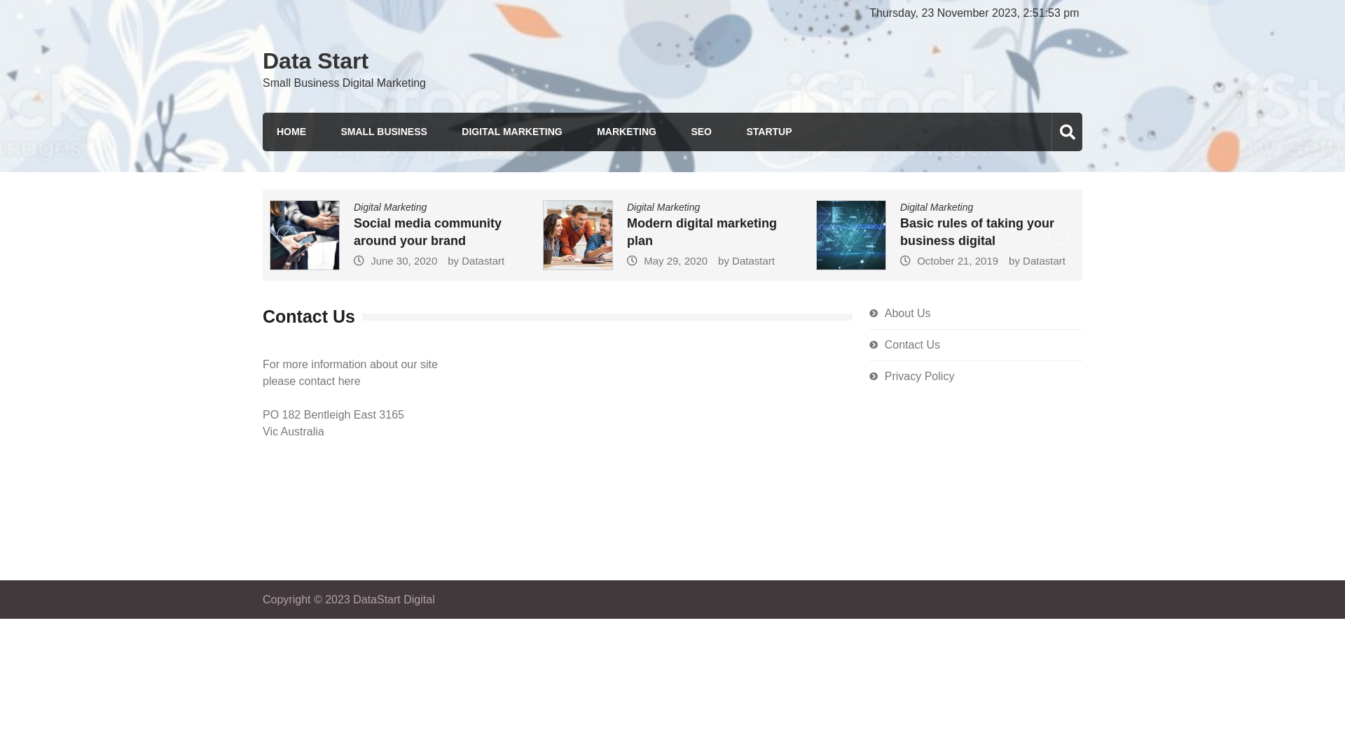 The image size is (1345, 756). Describe the element at coordinates (978, 260) in the screenshot. I see `October 21, 2019` at that location.